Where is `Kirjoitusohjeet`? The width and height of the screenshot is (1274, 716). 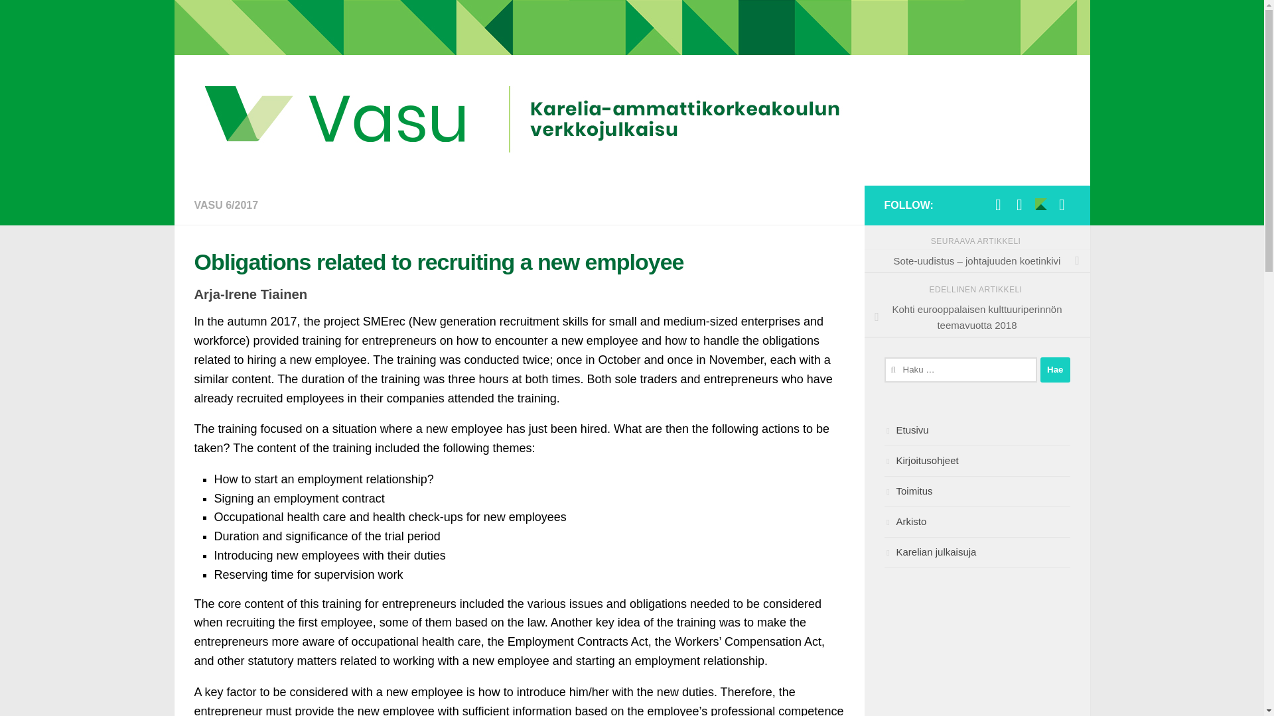
Kirjoitusohjeet is located at coordinates (977, 461).